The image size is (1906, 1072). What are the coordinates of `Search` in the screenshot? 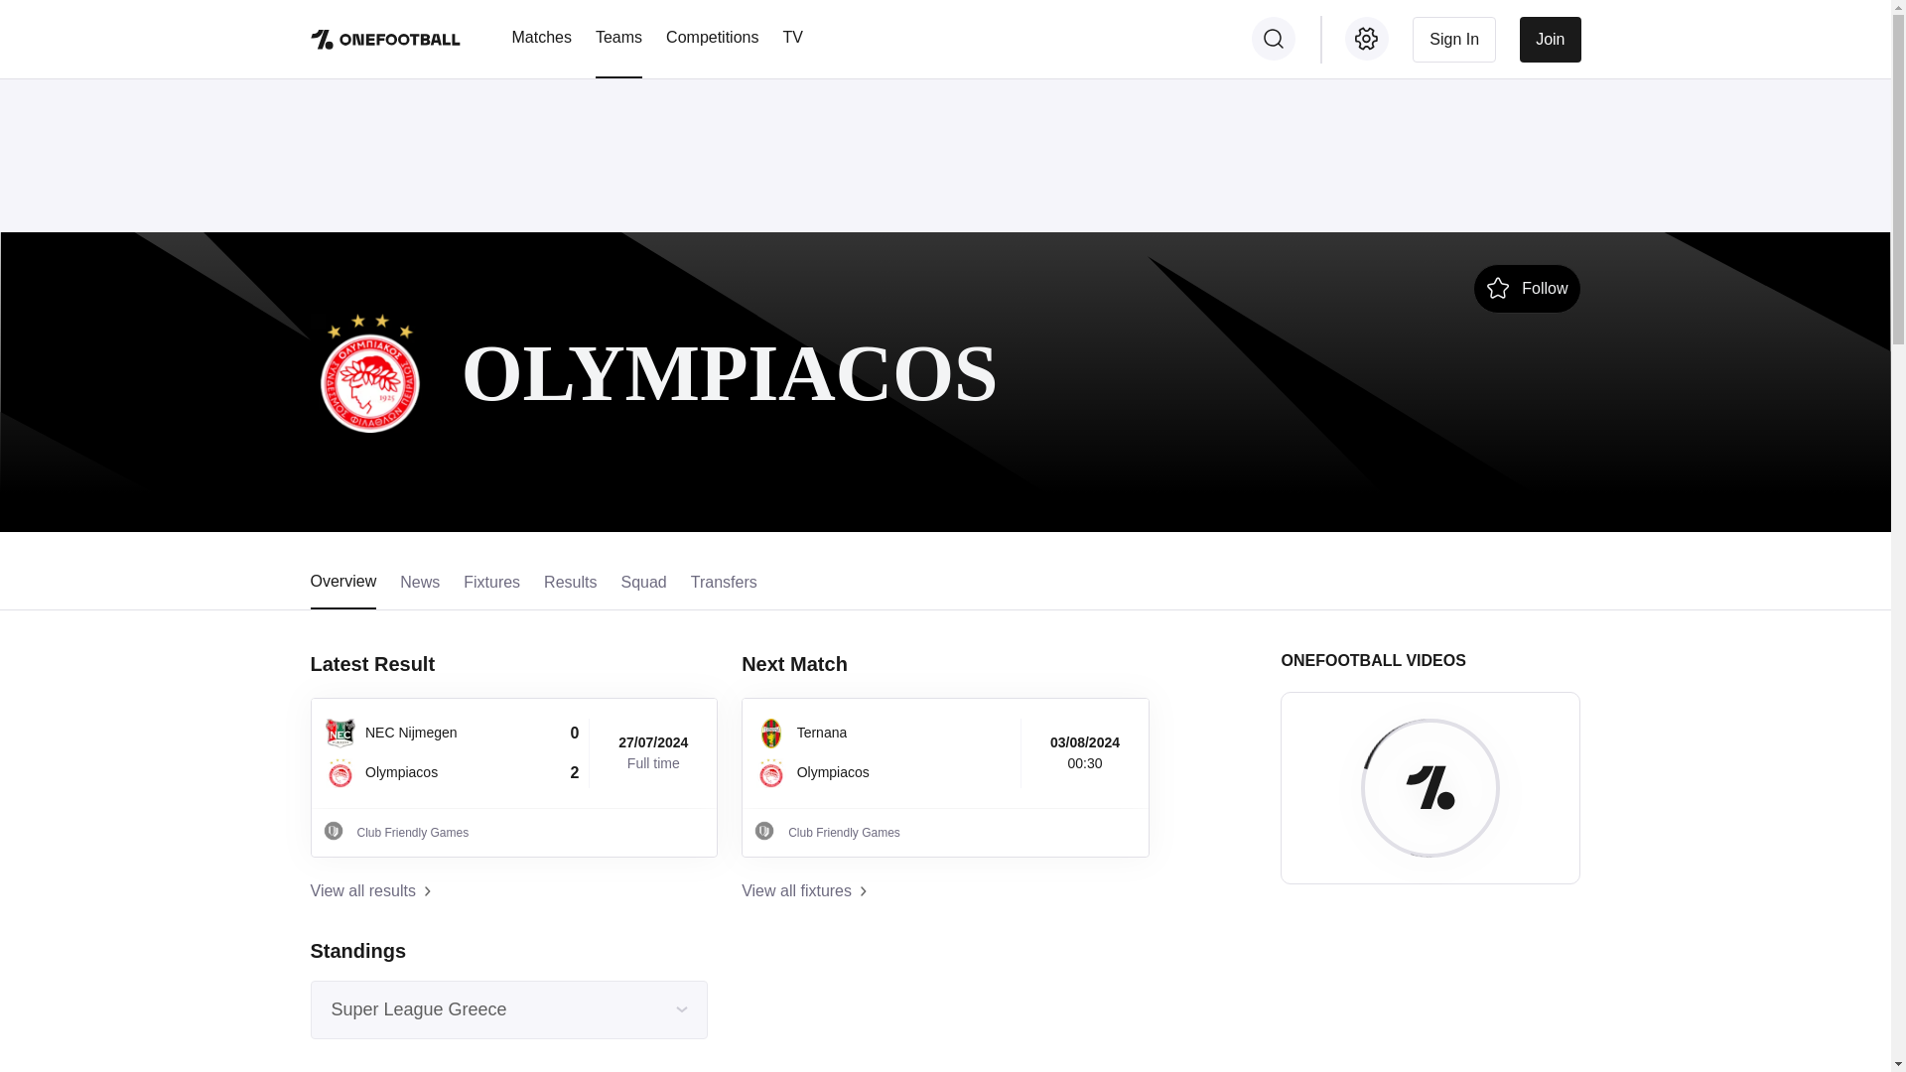 It's located at (1274, 38).